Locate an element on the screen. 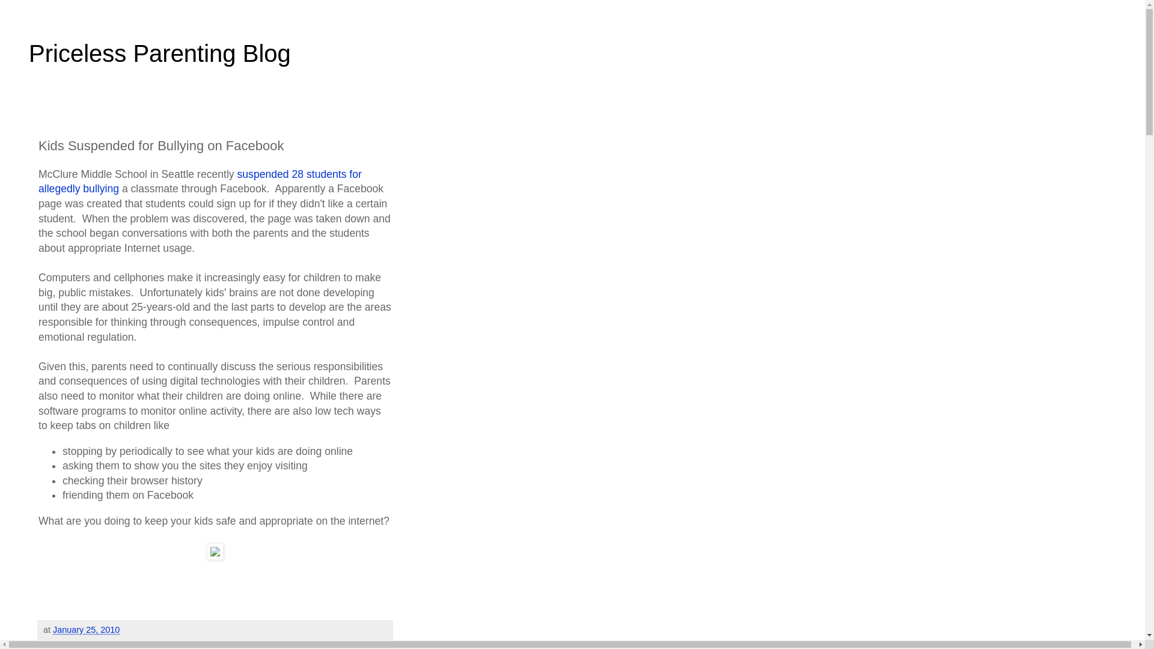 The image size is (1154, 649). Email This is located at coordinates (63, 643).